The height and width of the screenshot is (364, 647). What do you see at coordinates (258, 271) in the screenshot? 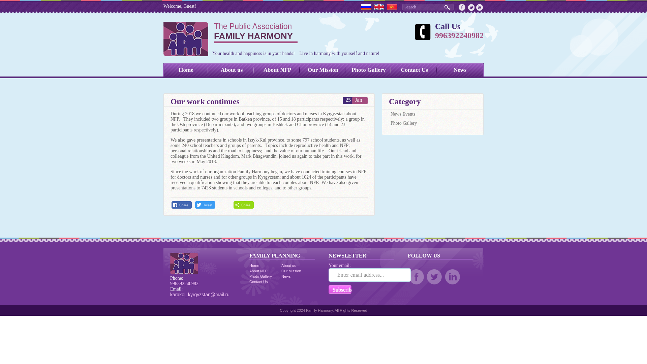
I see `Enter email address...` at bounding box center [258, 271].